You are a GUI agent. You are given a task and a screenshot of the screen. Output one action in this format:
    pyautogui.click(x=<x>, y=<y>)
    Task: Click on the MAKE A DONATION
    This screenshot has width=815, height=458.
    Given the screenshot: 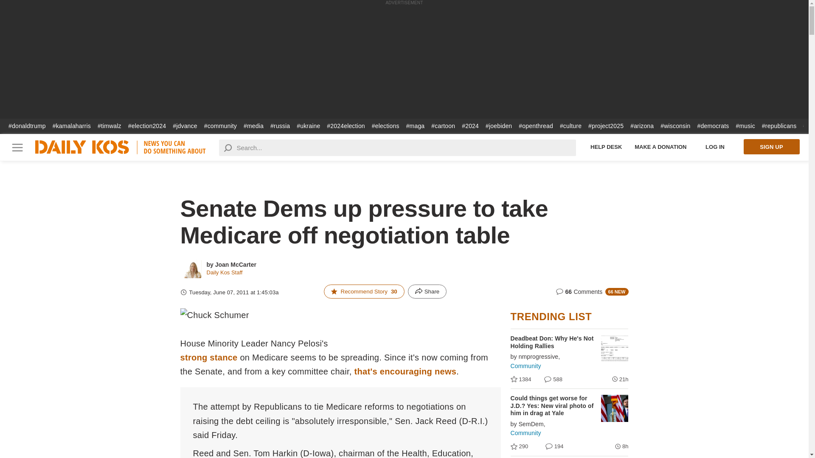 What is the action you would take?
    pyautogui.click(x=660, y=147)
    